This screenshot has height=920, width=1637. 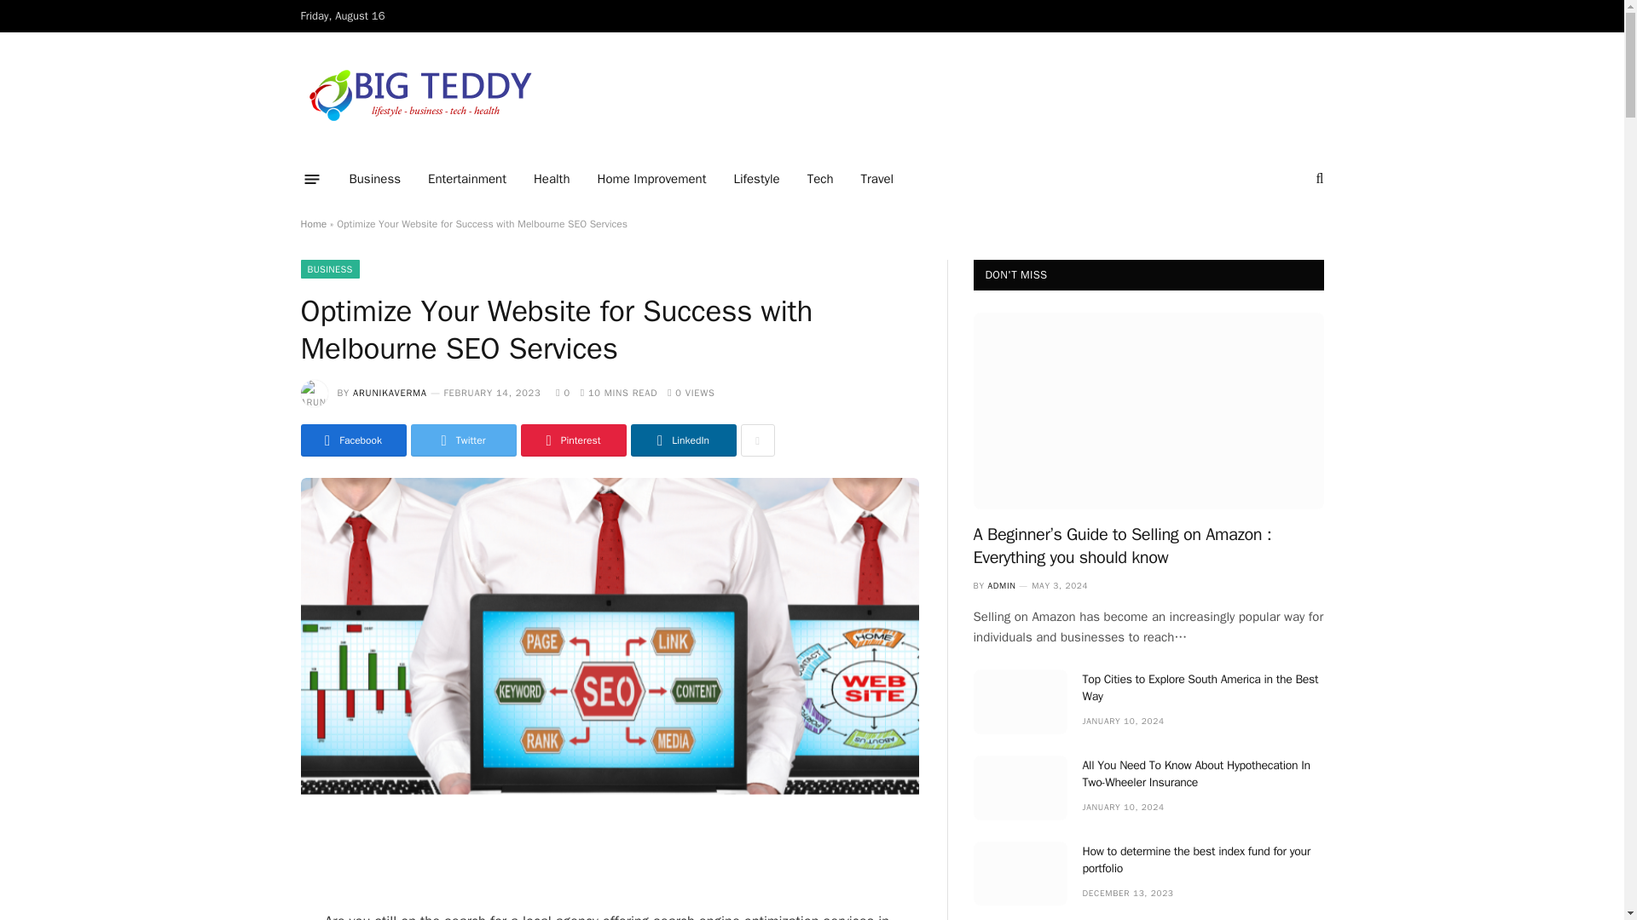 What do you see at coordinates (467, 179) in the screenshot?
I see `Entertainment` at bounding box center [467, 179].